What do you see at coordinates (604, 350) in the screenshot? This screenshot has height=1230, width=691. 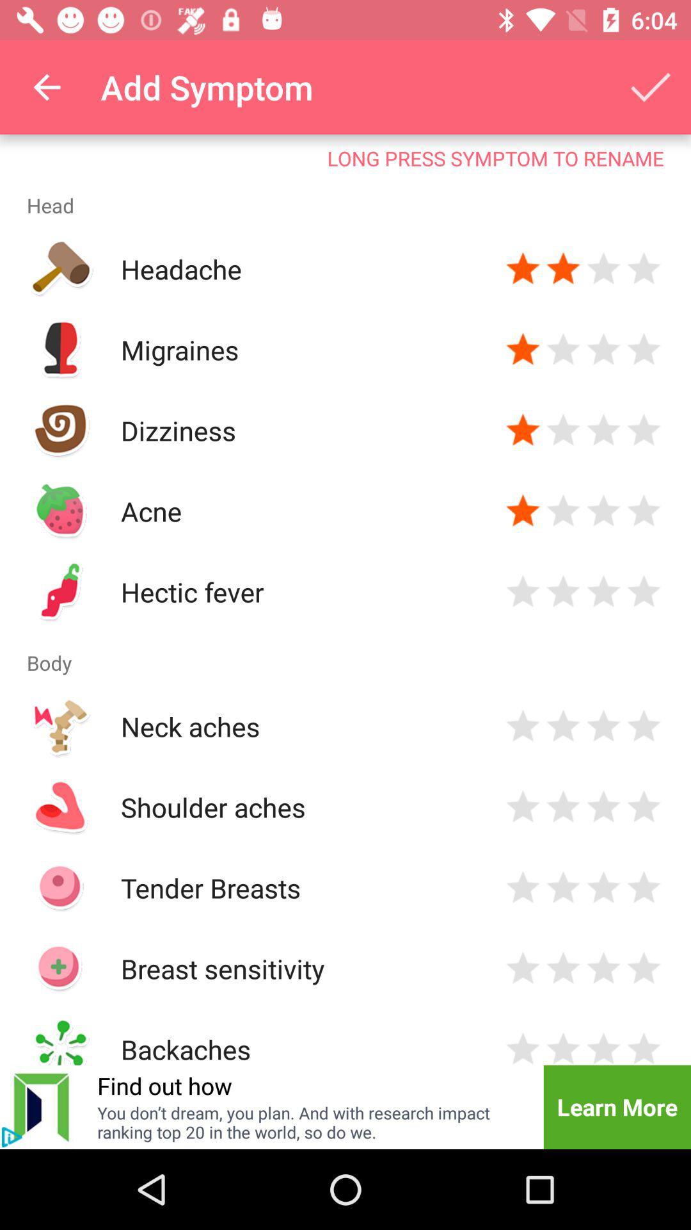 I see `rate 3 stars` at bounding box center [604, 350].